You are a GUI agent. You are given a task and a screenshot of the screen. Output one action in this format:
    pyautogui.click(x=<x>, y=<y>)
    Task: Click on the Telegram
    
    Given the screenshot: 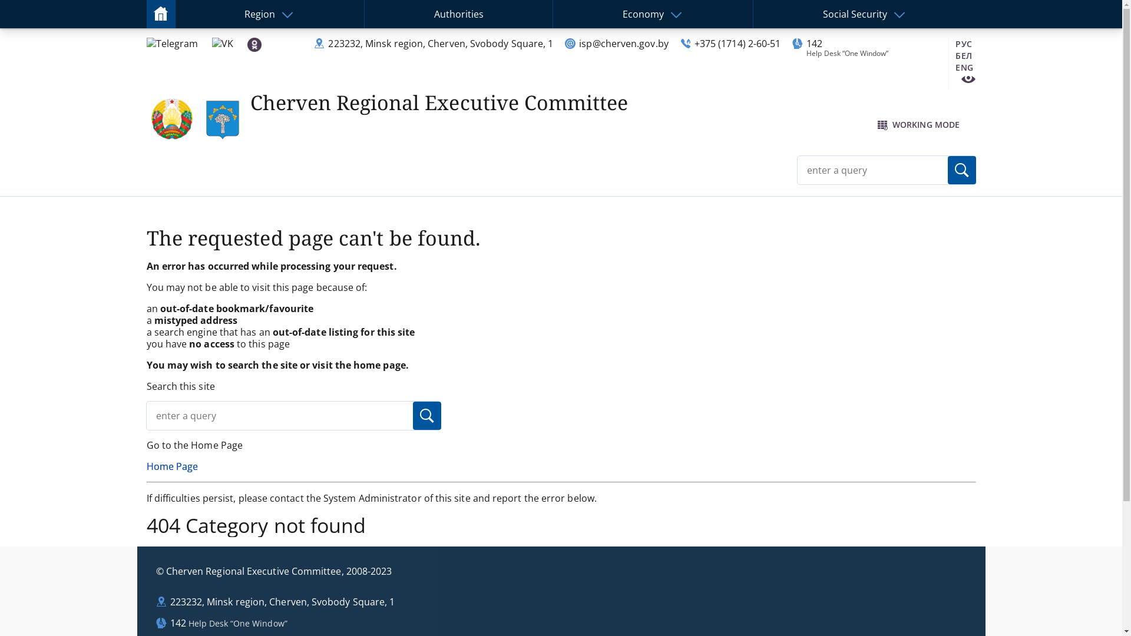 What is the action you would take?
    pyautogui.click(x=172, y=44)
    